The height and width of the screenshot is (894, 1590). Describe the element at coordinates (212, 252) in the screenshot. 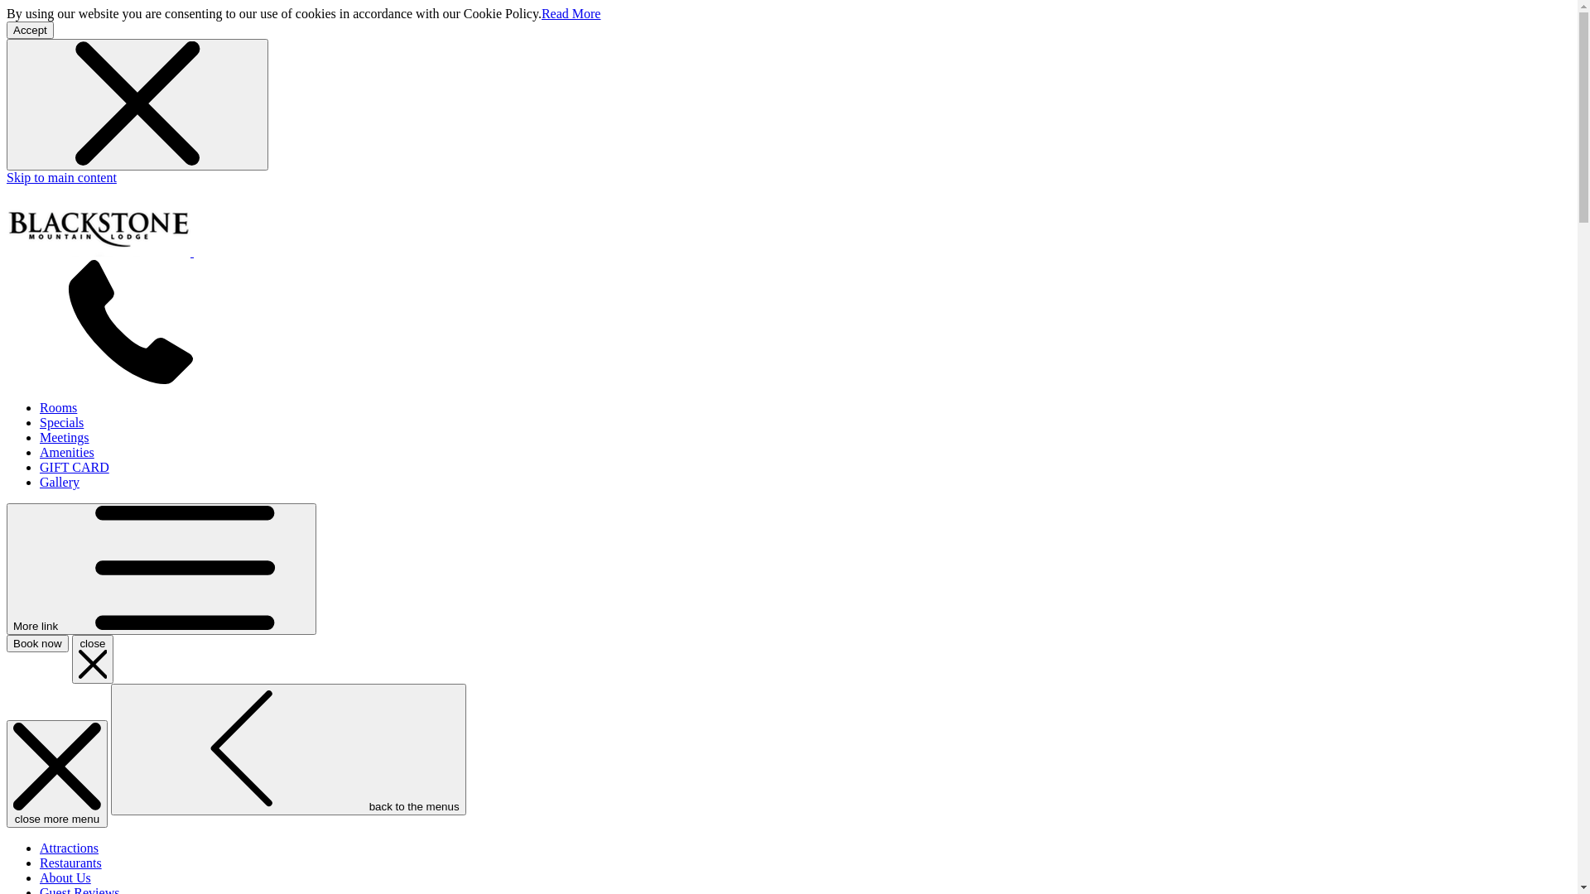

I see `Back to the homepage` at that location.